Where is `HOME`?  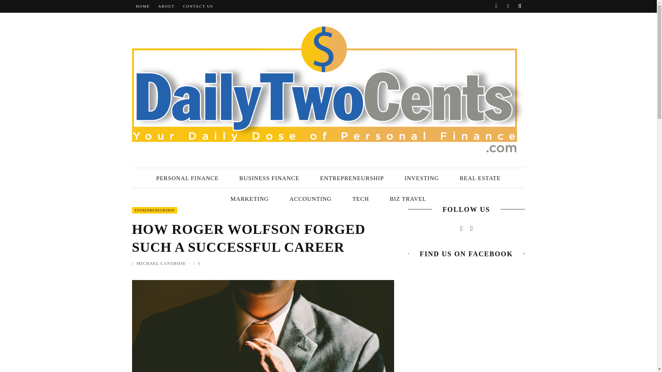 HOME is located at coordinates (142, 6).